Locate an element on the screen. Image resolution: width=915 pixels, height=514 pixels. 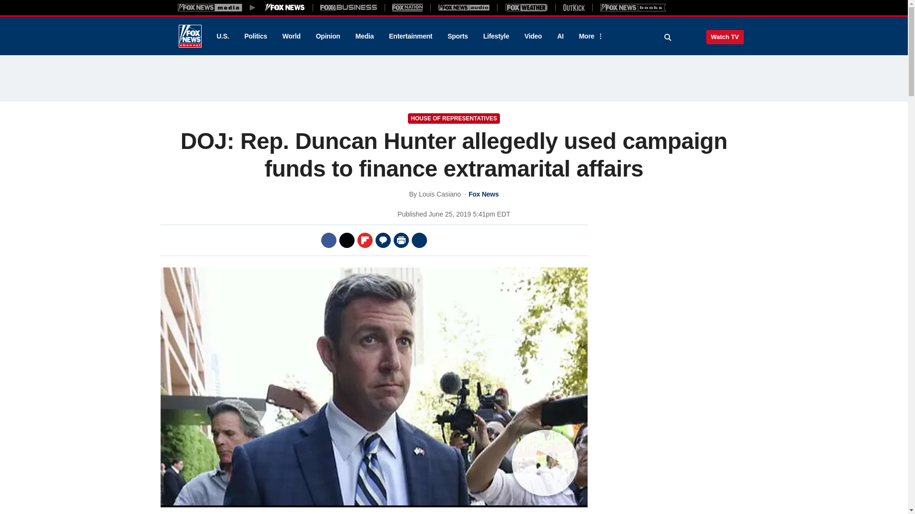
Entertainment is located at coordinates (411, 36).